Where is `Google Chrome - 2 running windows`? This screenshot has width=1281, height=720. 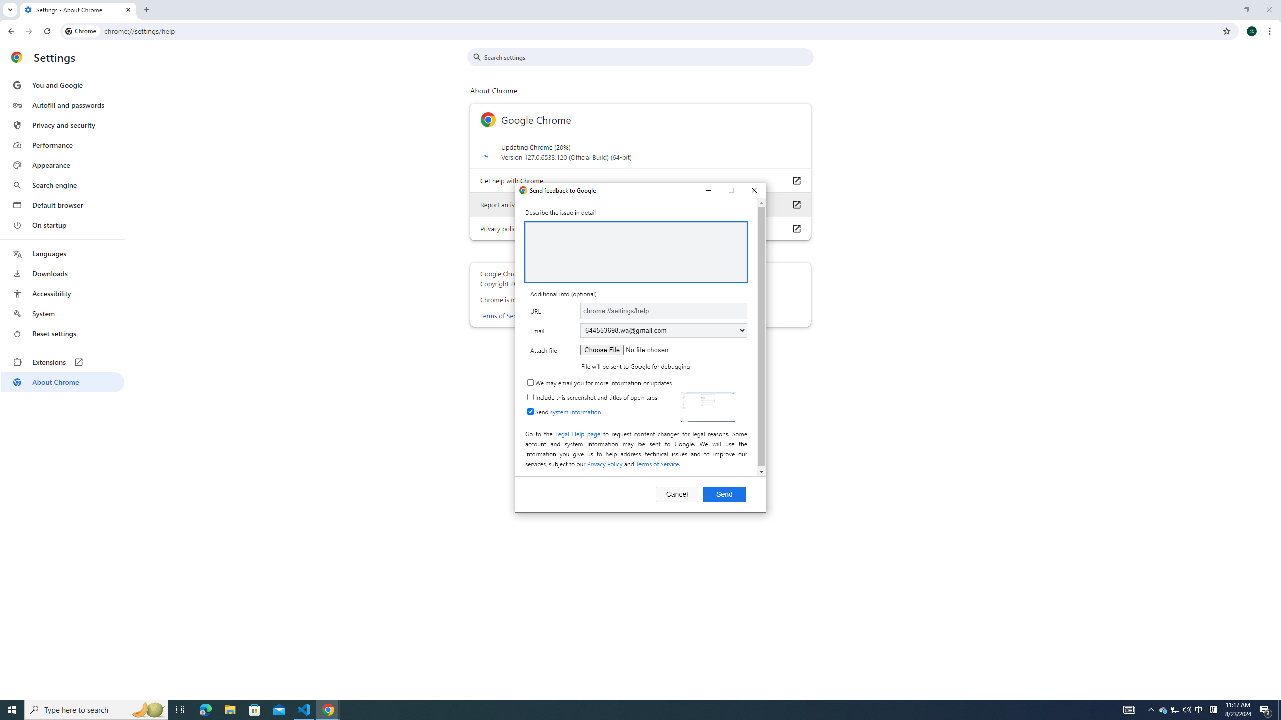
Google Chrome - 2 running windows is located at coordinates (328, 710).